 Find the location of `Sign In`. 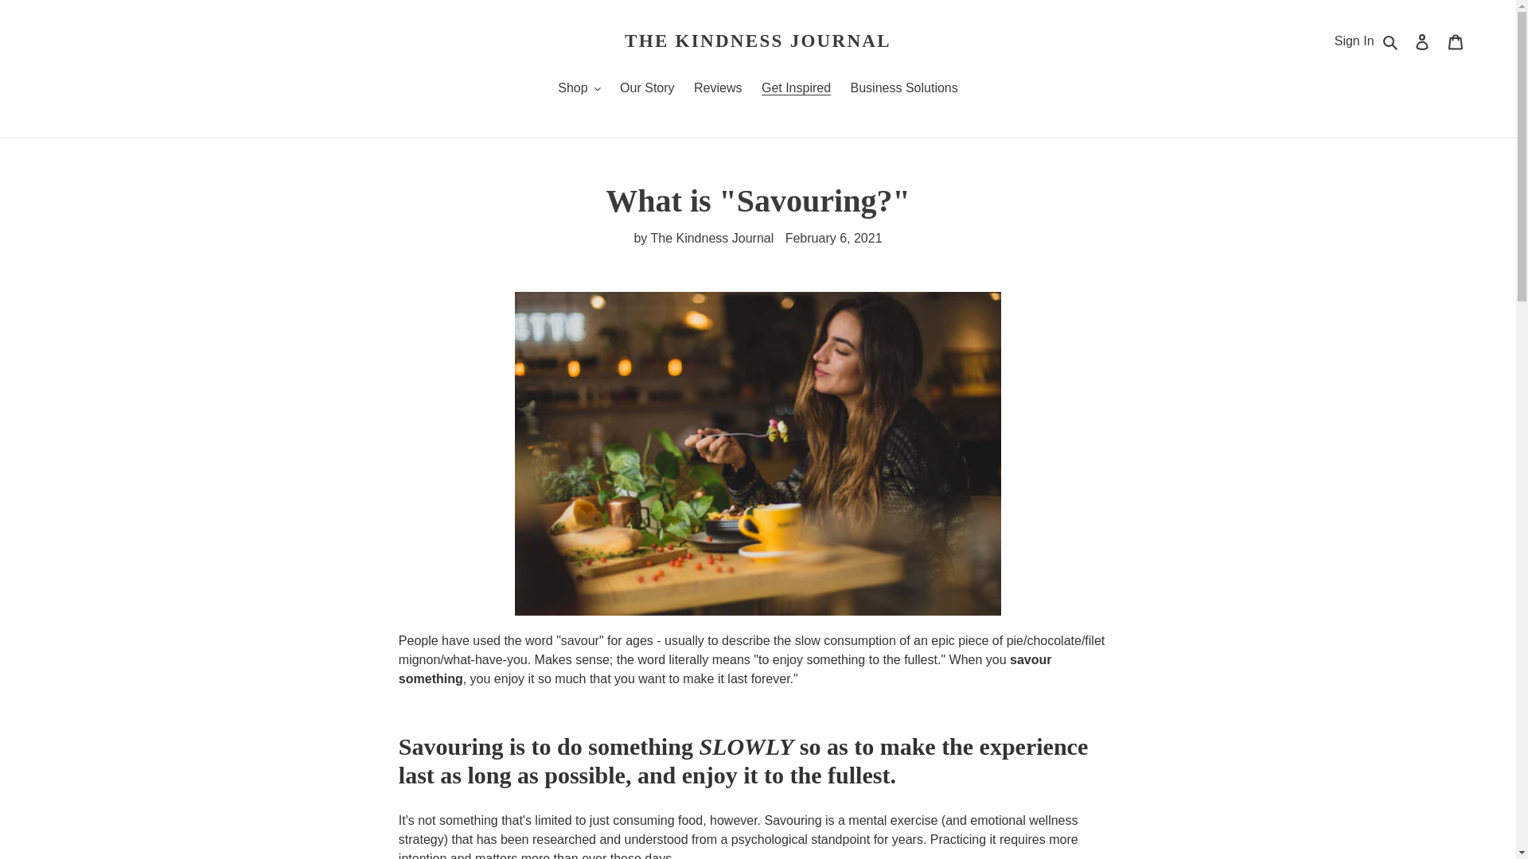

Sign In is located at coordinates (1354, 41).